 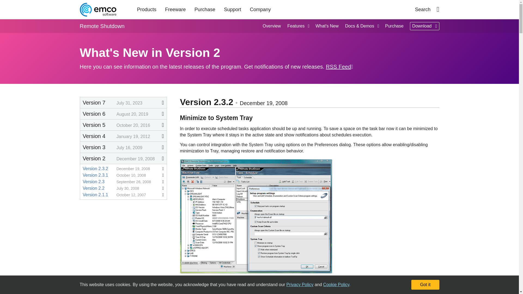 I want to click on Overview, so click(x=272, y=26).